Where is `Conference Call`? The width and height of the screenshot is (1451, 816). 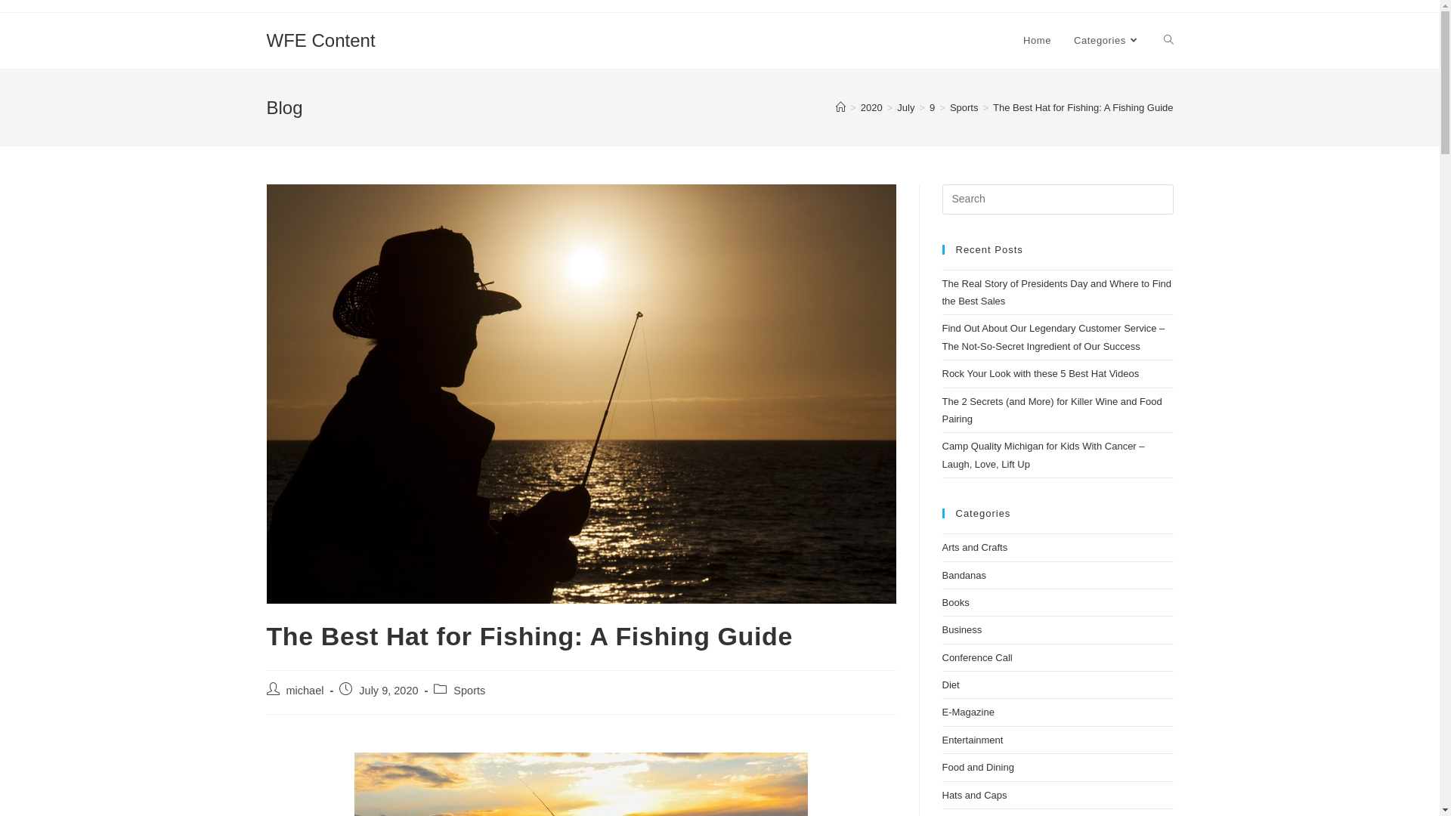 Conference Call is located at coordinates (976, 657).